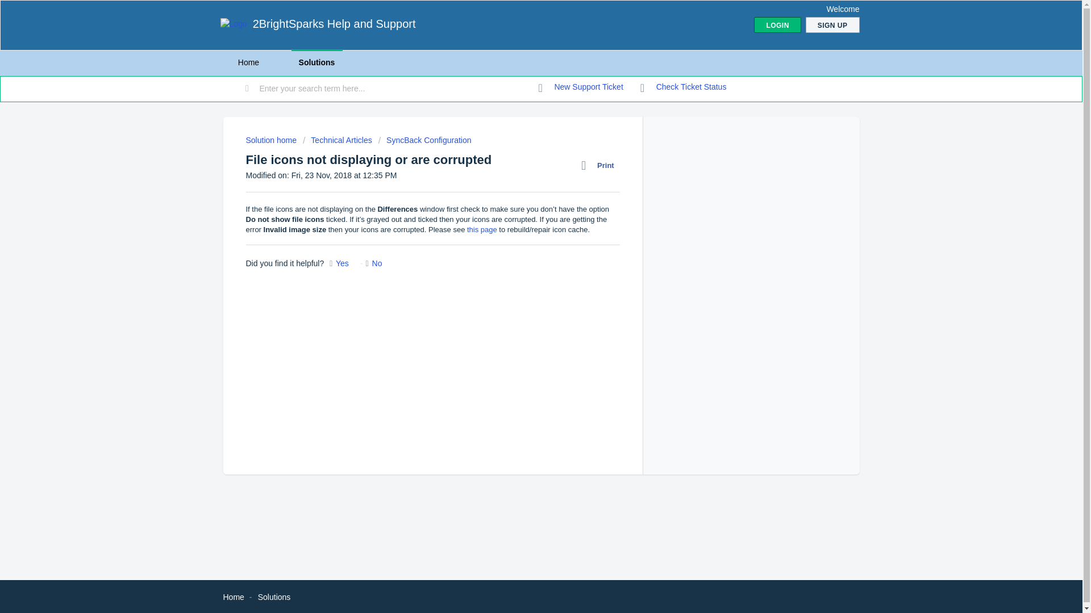 This screenshot has height=613, width=1091. Describe the element at coordinates (683, 87) in the screenshot. I see `Check Ticket Status` at that location.